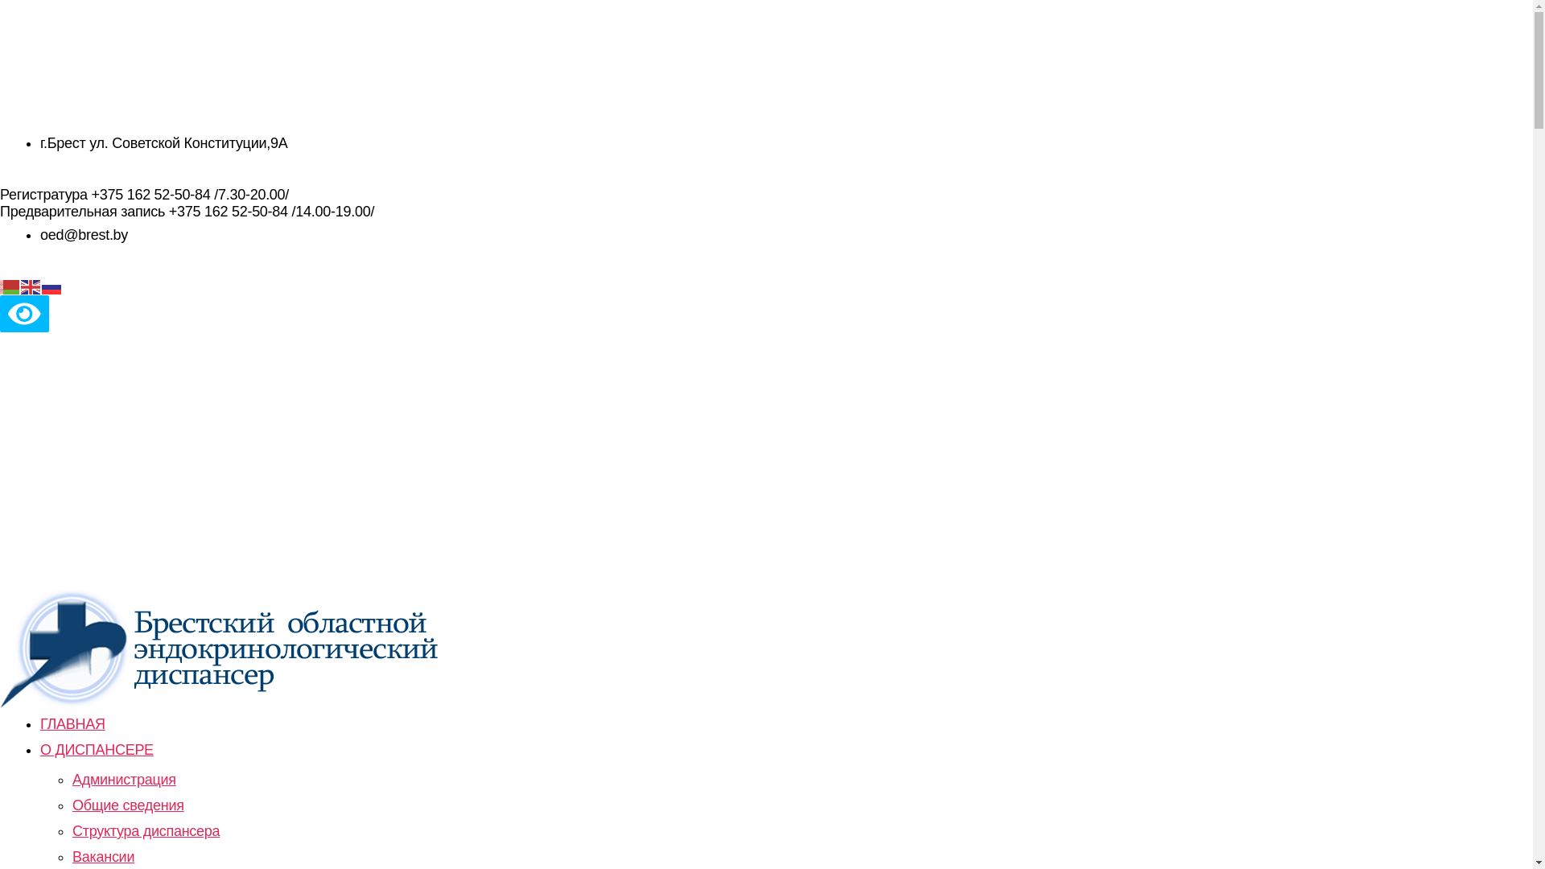  I want to click on Russian, so click(52, 286).